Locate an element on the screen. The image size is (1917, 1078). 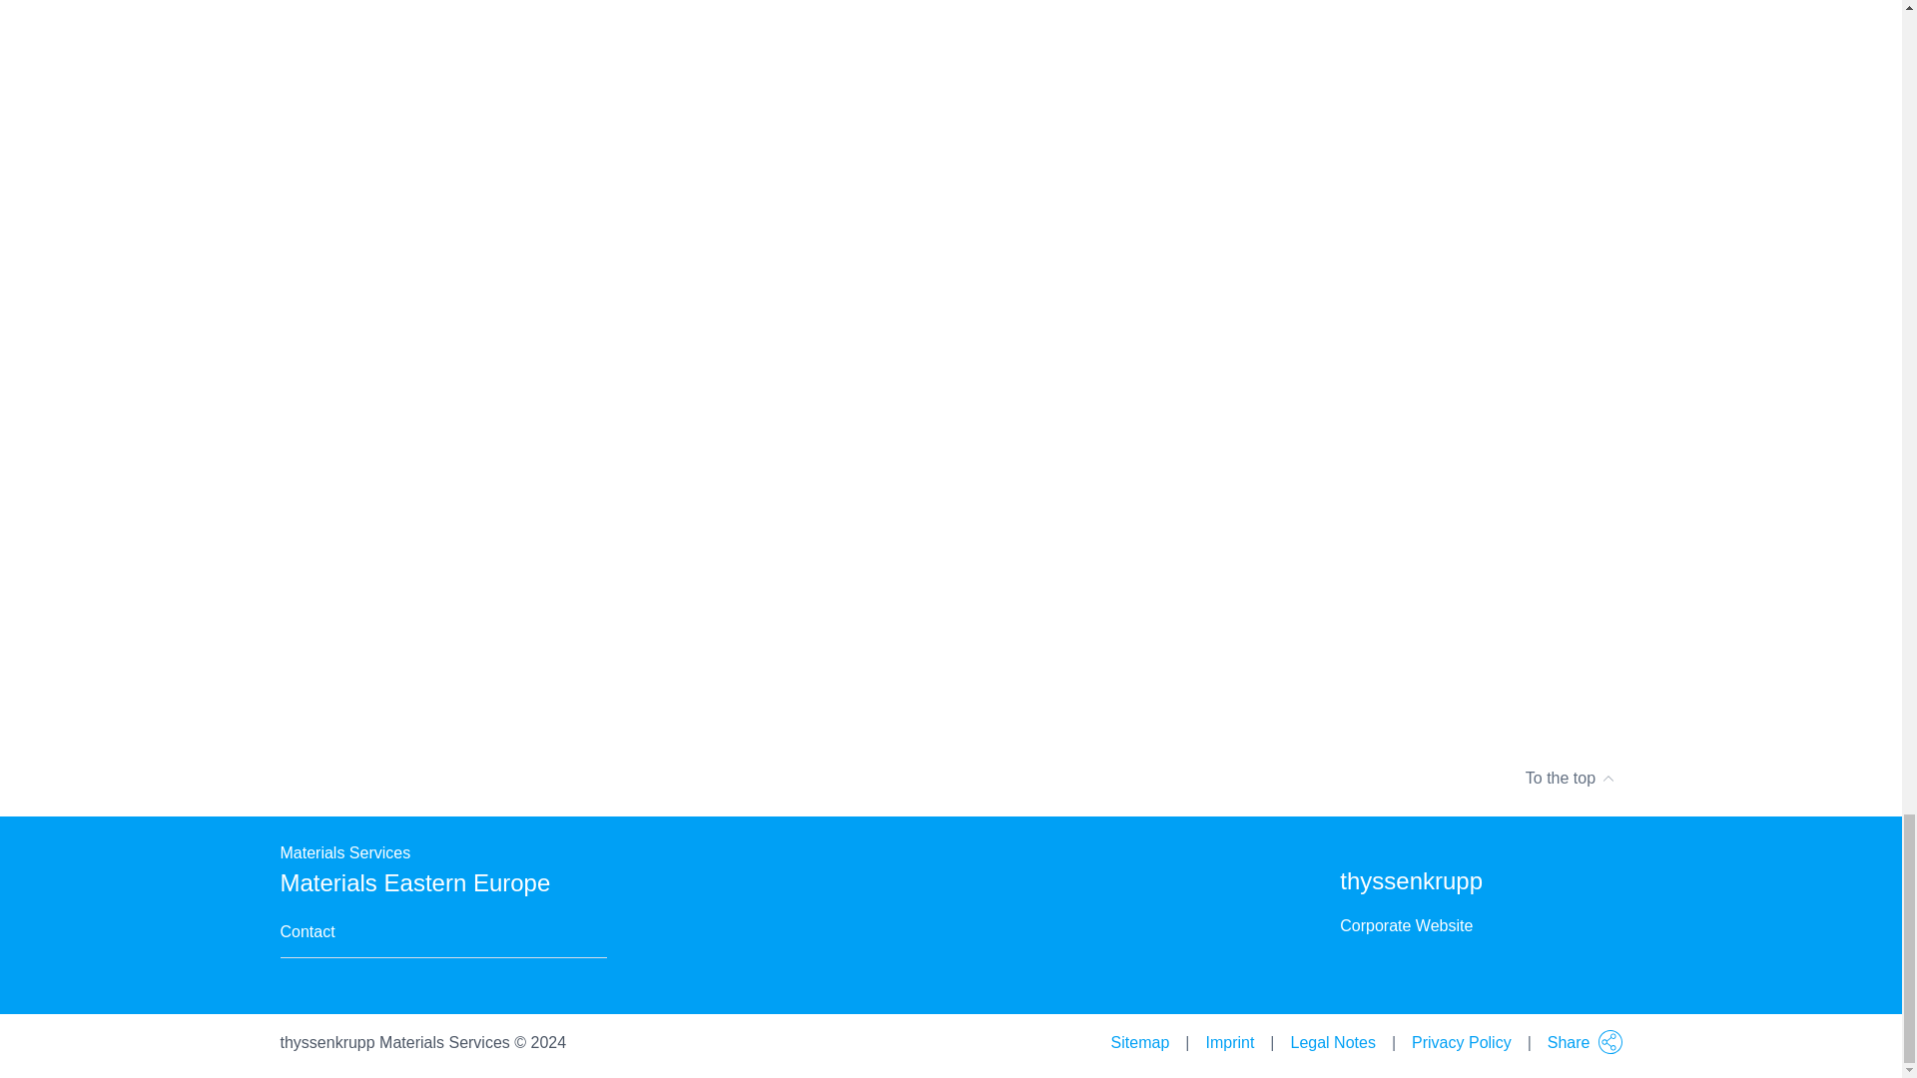
tk-share is located at coordinates (1609, 1042).